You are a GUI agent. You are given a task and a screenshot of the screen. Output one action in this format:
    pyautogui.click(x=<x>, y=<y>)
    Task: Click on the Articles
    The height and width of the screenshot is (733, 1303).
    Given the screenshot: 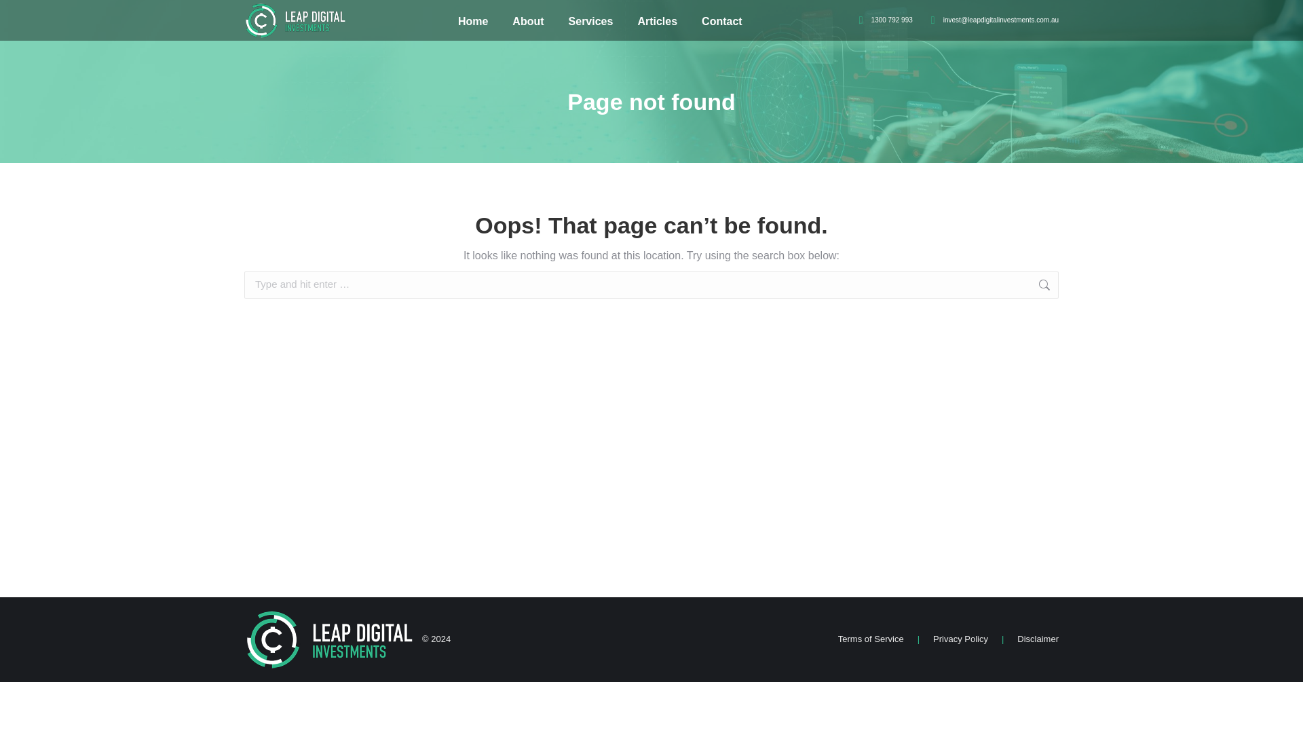 What is the action you would take?
    pyautogui.click(x=657, y=22)
    